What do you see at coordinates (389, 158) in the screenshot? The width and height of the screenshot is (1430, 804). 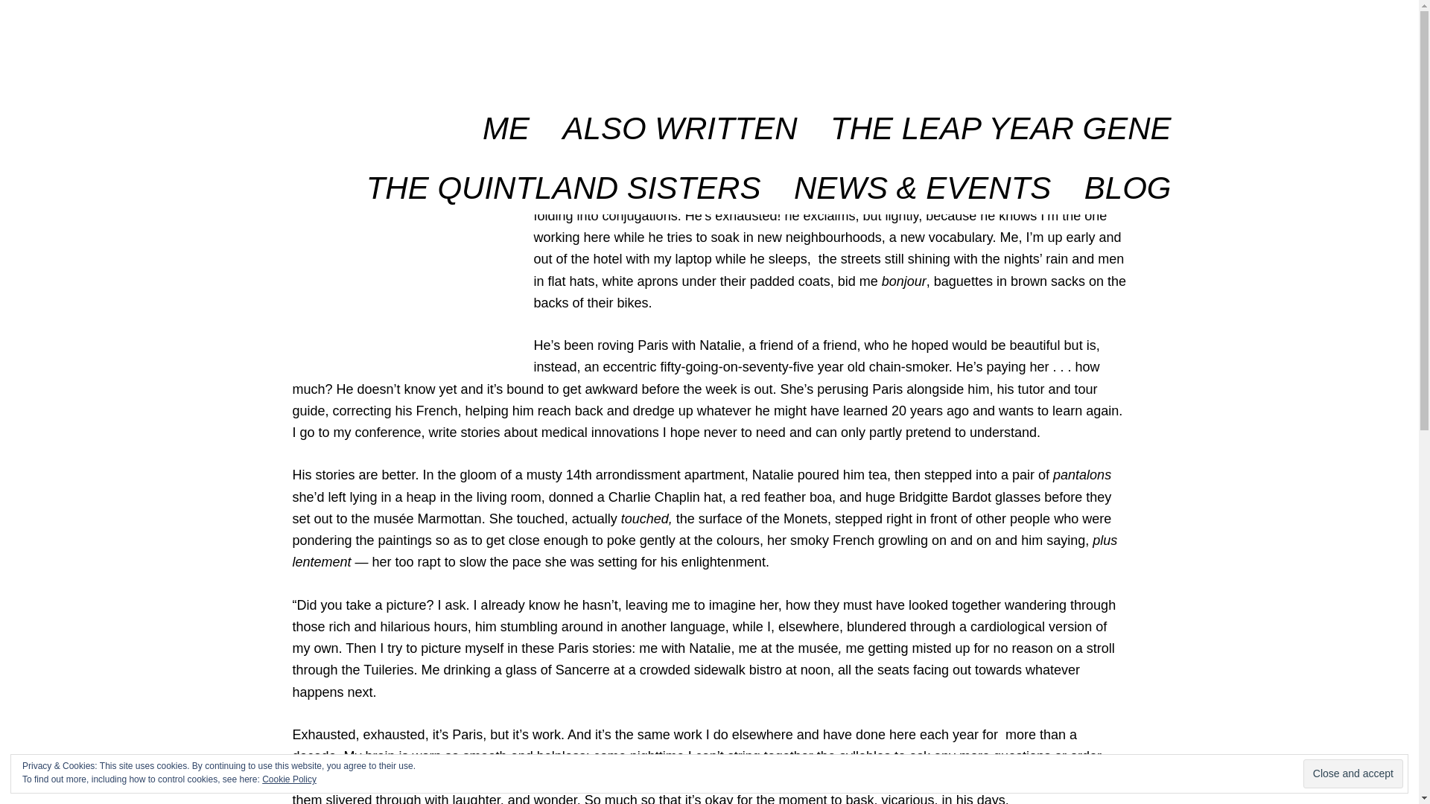 I see `Shelley Wood` at bounding box center [389, 158].